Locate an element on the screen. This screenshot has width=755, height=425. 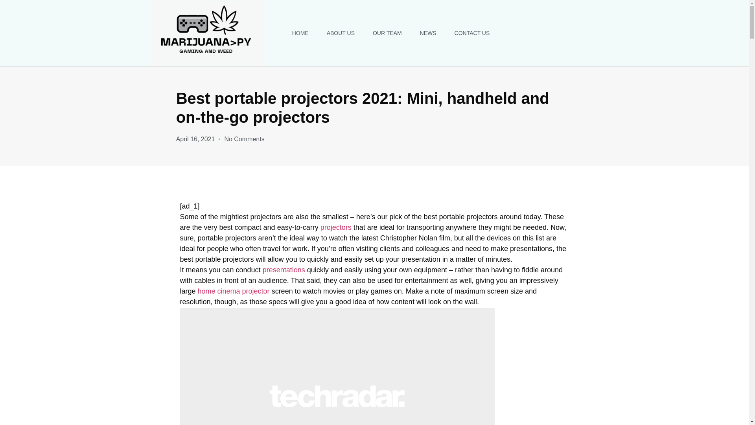
ABOUT US is located at coordinates (341, 33).